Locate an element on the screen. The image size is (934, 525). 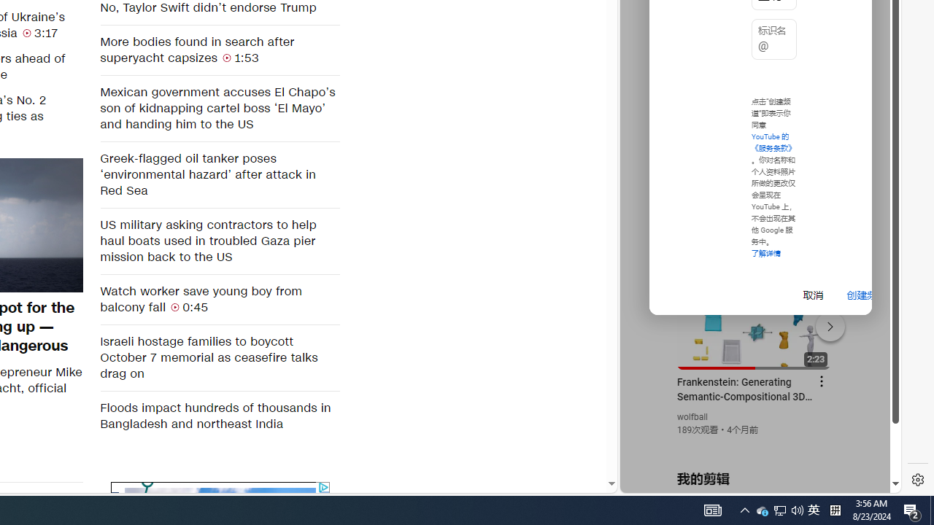
US[ju] is located at coordinates (670, 481).